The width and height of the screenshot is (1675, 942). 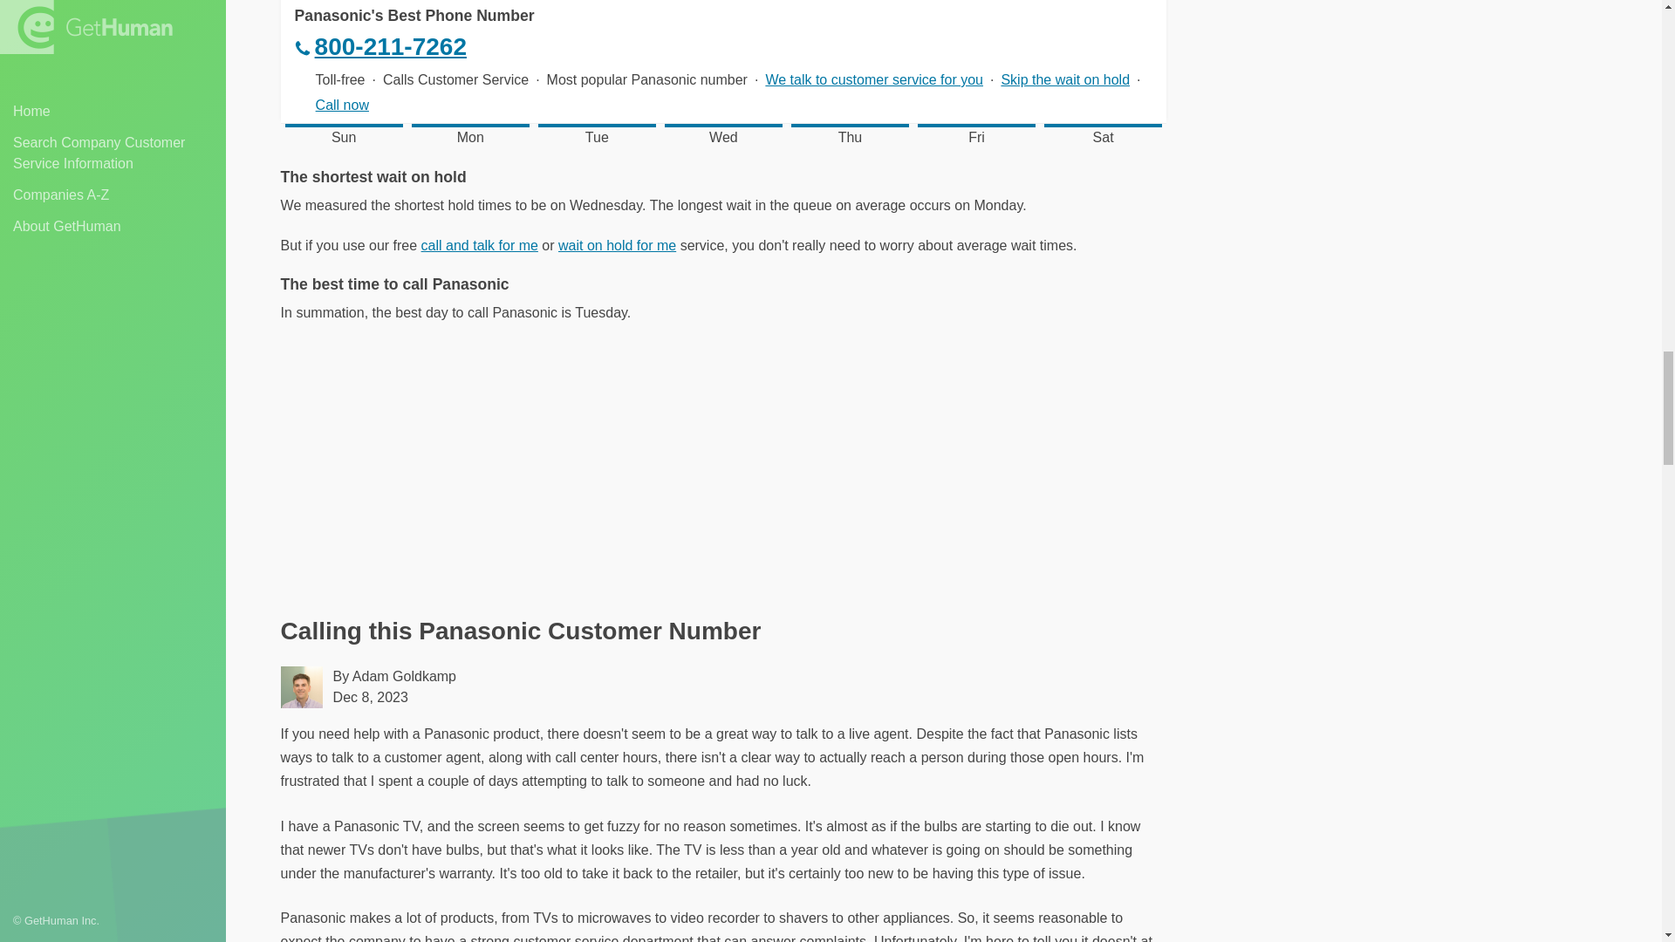 What do you see at coordinates (617, 246) in the screenshot?
I see `wait on hold for me` at bounding box center [617, 246].